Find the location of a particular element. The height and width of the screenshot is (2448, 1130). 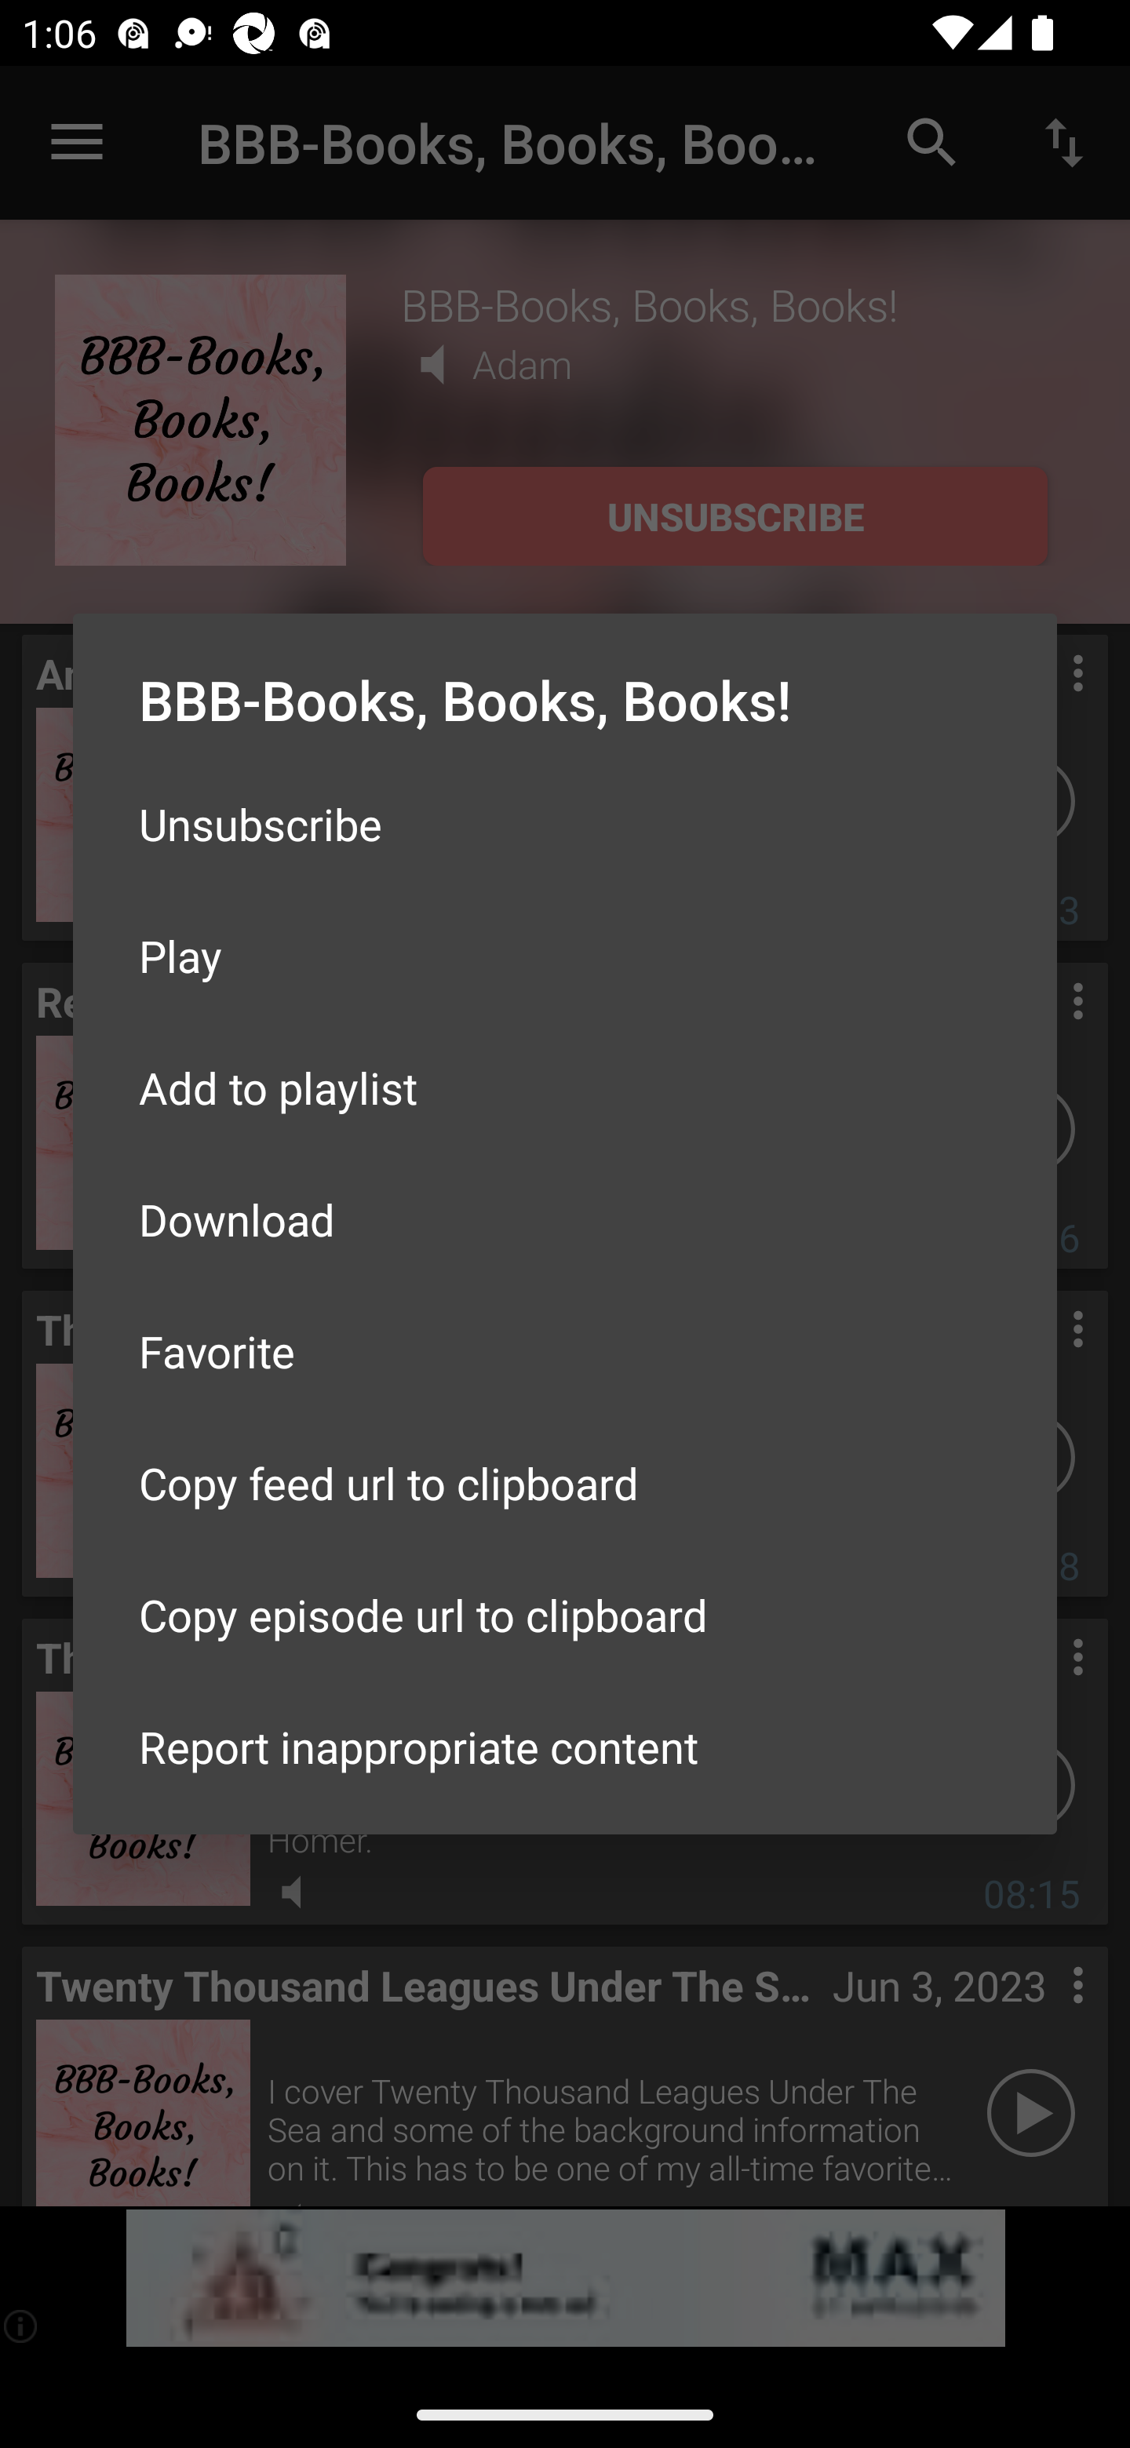

Favorite is located at coordinates (565, 1351).